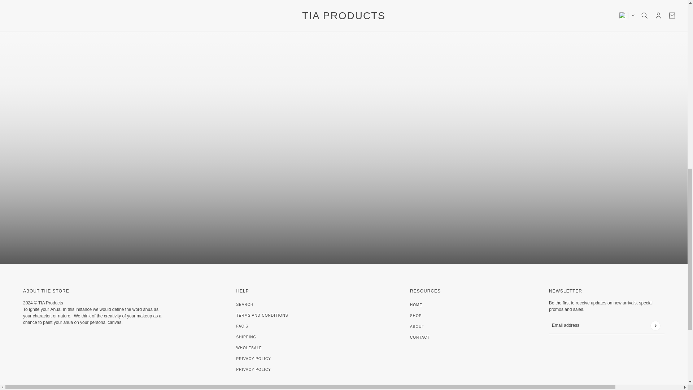  I want to click on About , so click(417, 326).